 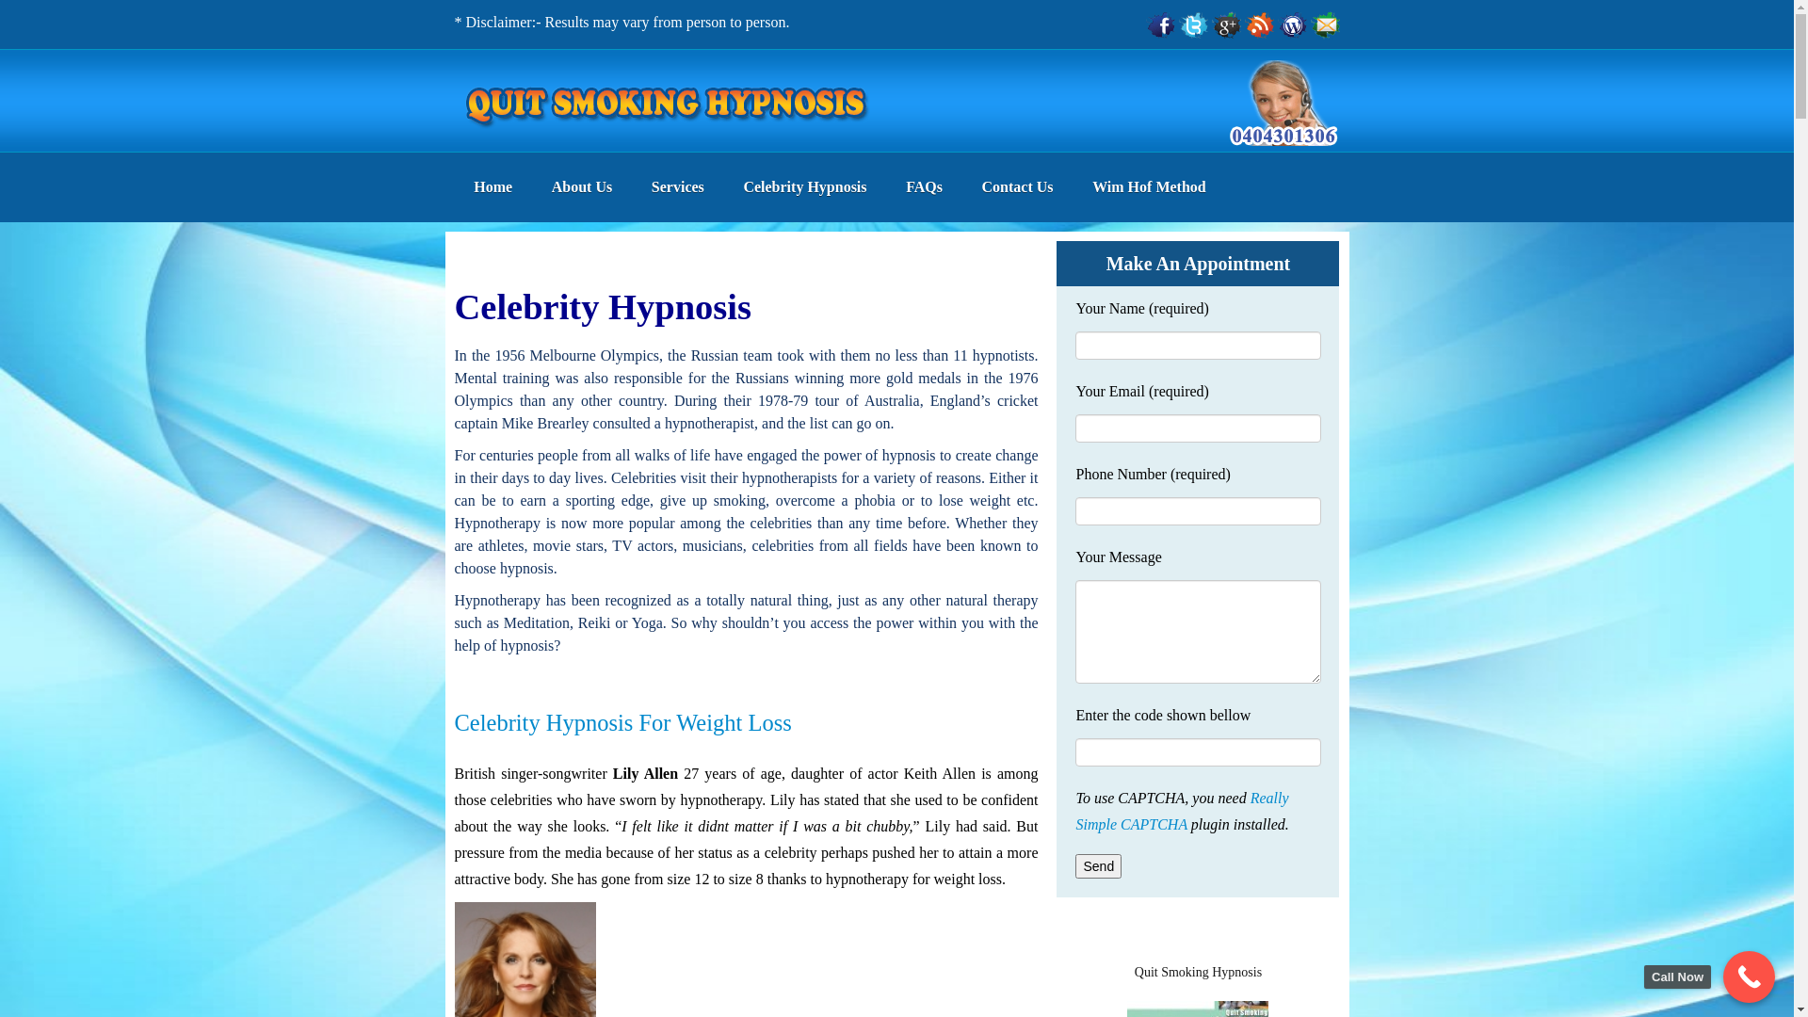 I want to click on Wim Hof Method, so click(x=1149, y=187).